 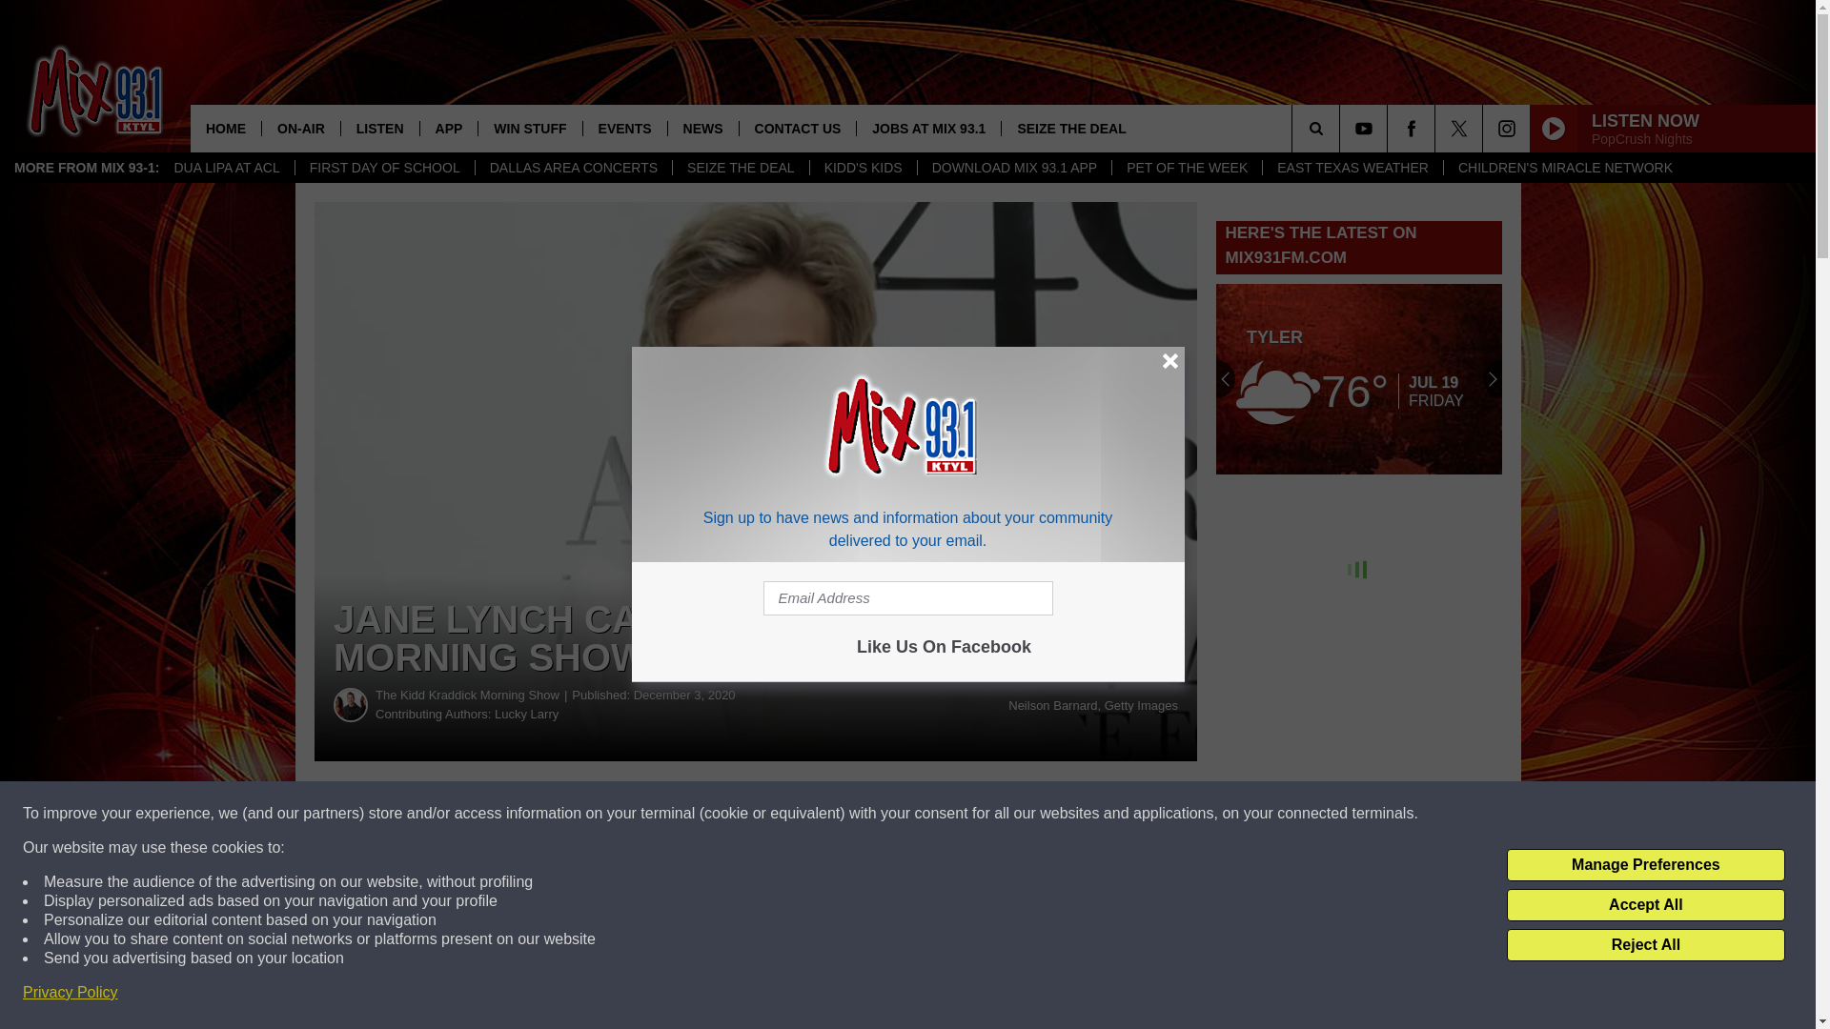 I want to click on LISTEN, so click(x=379, y=128).